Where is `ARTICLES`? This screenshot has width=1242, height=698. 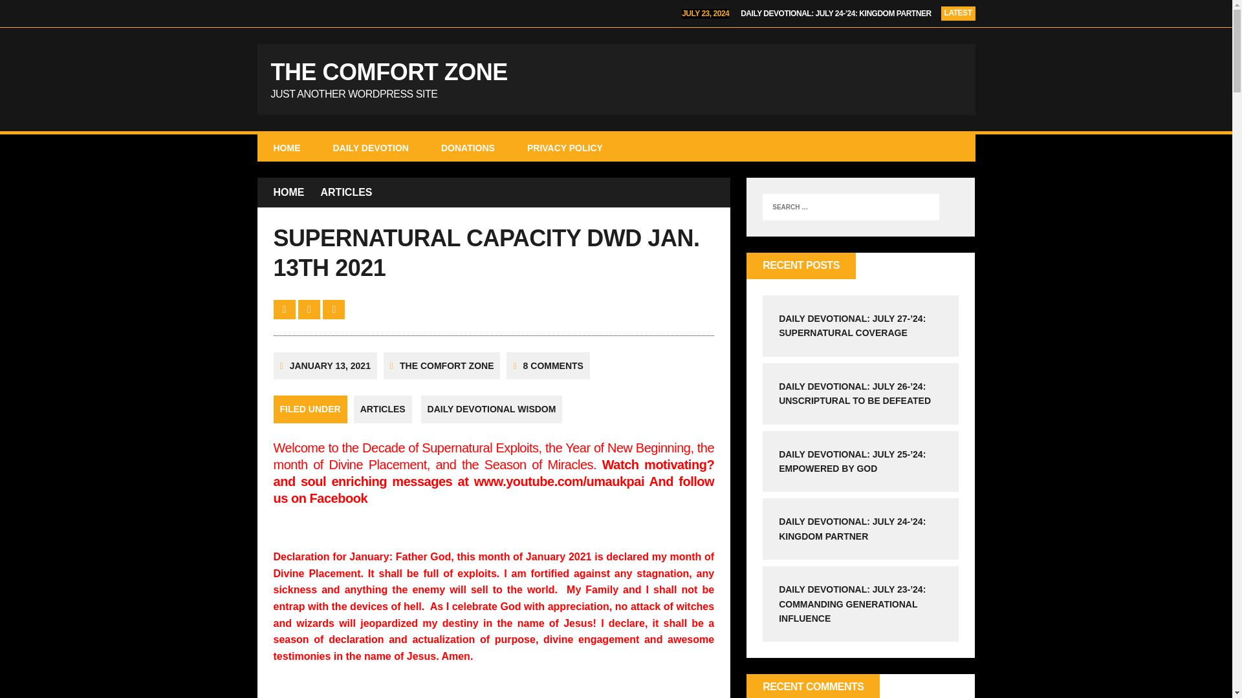 ARTICLES is located at coordinates (383, 409).